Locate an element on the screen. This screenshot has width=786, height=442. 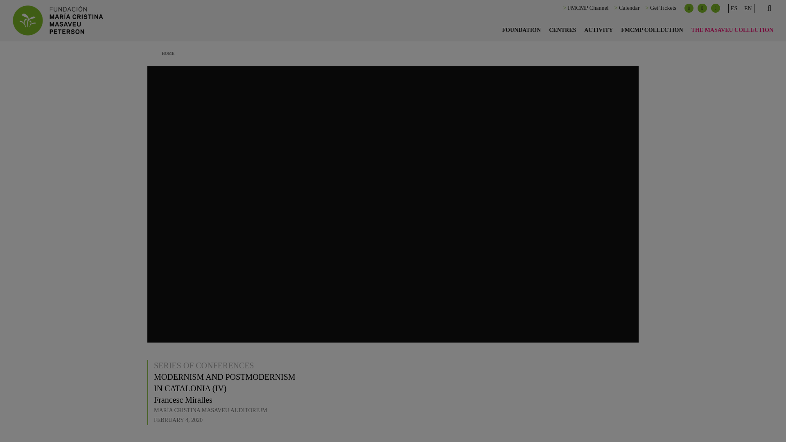
CENTRES is located at coordinates (562, 30).